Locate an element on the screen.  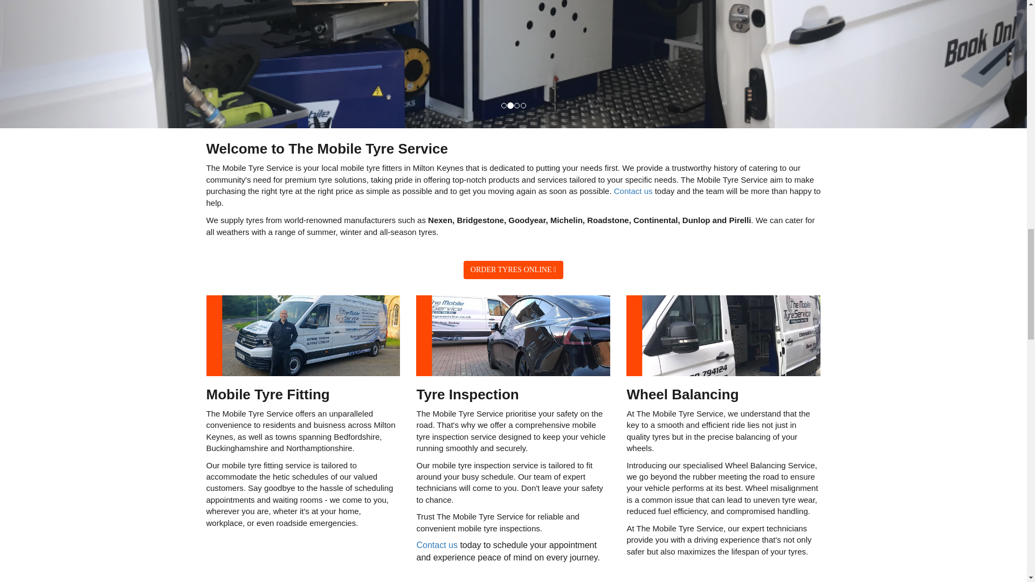
Contact us is located at coordinates (633, 191).